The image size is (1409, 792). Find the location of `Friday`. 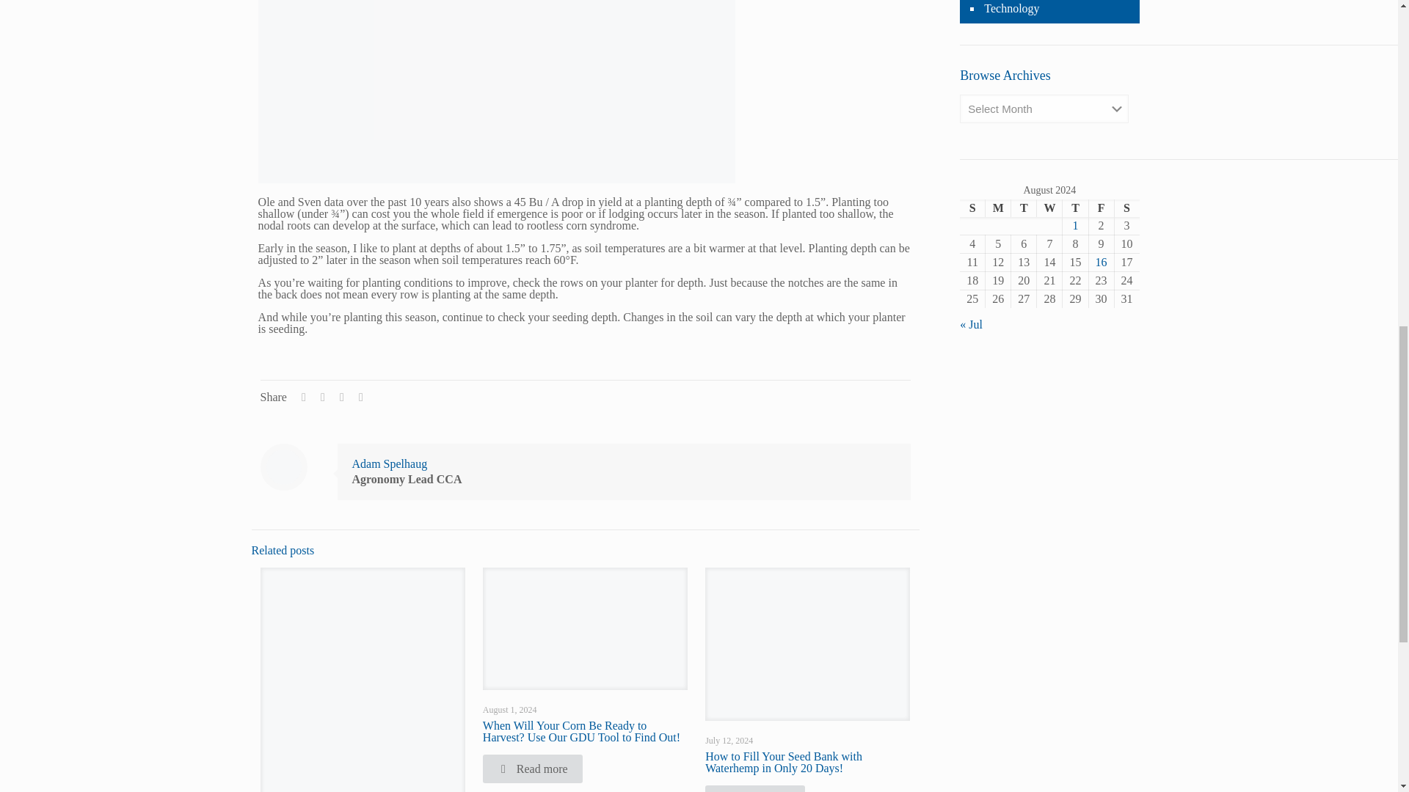

Friday is located at coordinates (1101, 208).